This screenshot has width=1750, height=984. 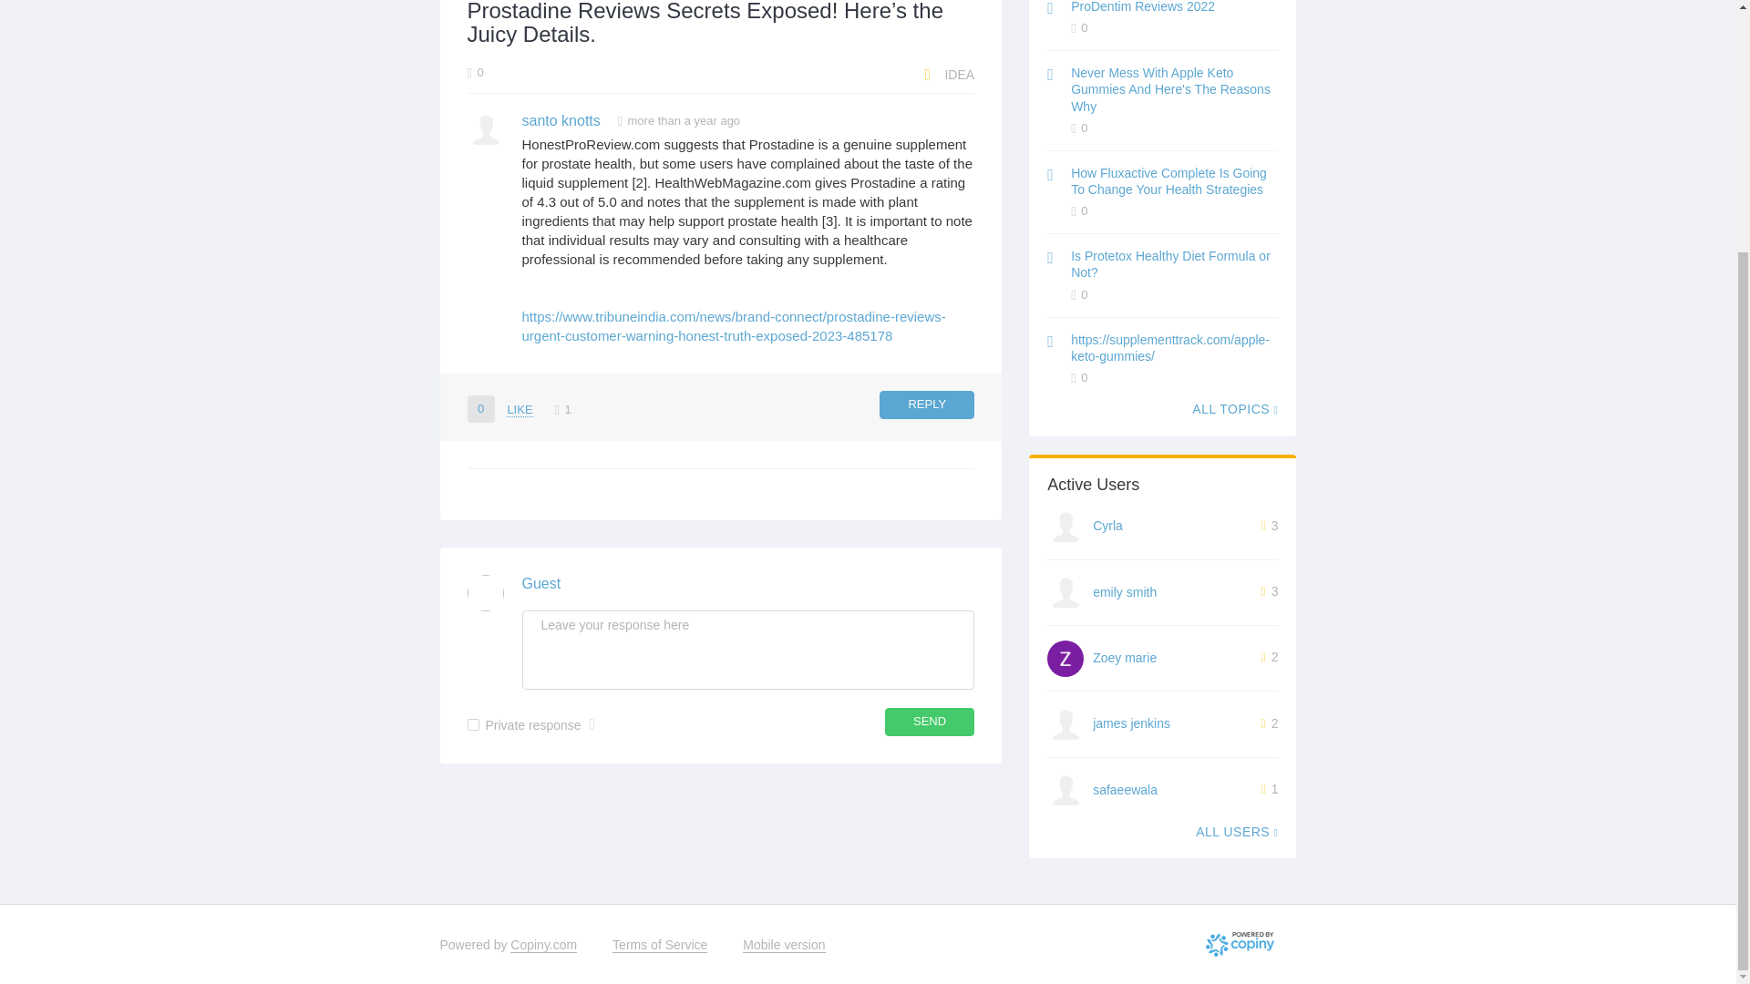 What do you see at coordinates (1236, 831) in the screenshot?
I see `ALL USERS` at bounding box center [1236, 831].